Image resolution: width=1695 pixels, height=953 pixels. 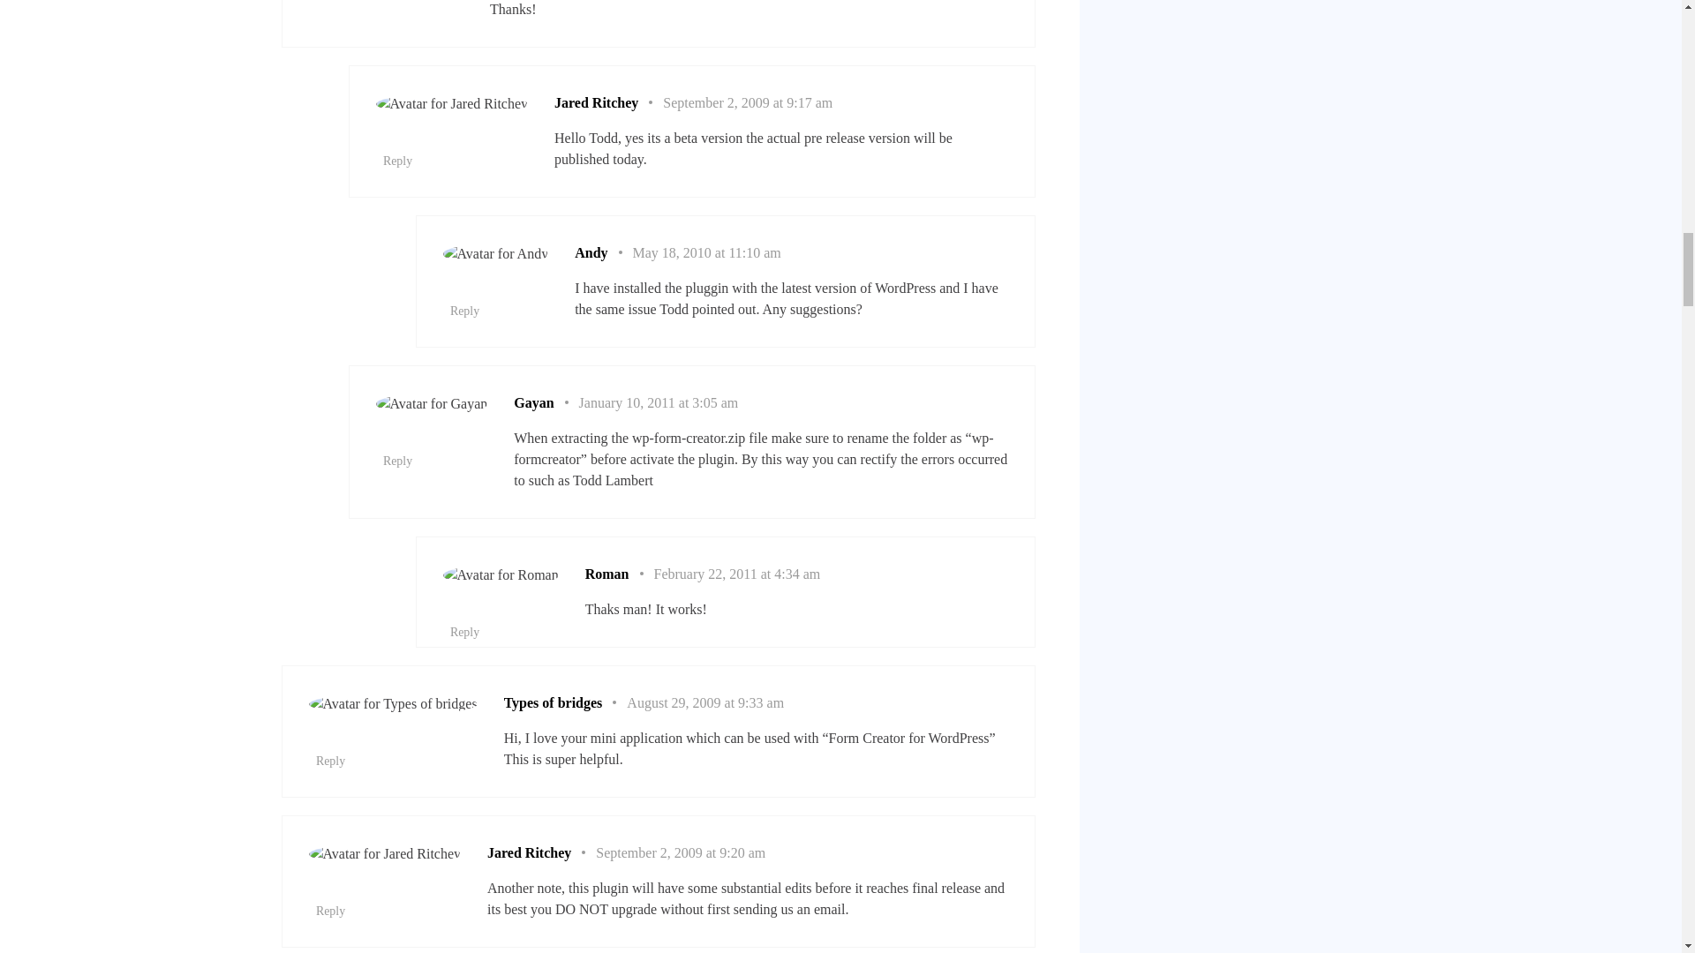 What do you see at coordinates (496, 254) in the screenshot?
I see `Gravatar for Andy` at bounding box center [496, 254].